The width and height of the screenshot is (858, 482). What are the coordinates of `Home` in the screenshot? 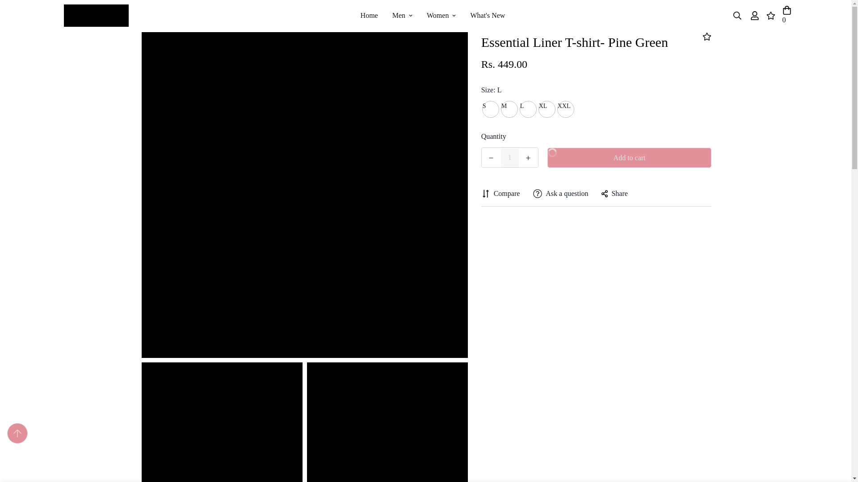 It's located at (510, 157).